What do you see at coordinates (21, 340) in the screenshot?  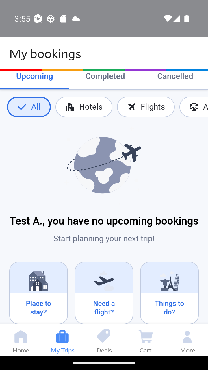 I see `Home` at bounding box center [21, 340].